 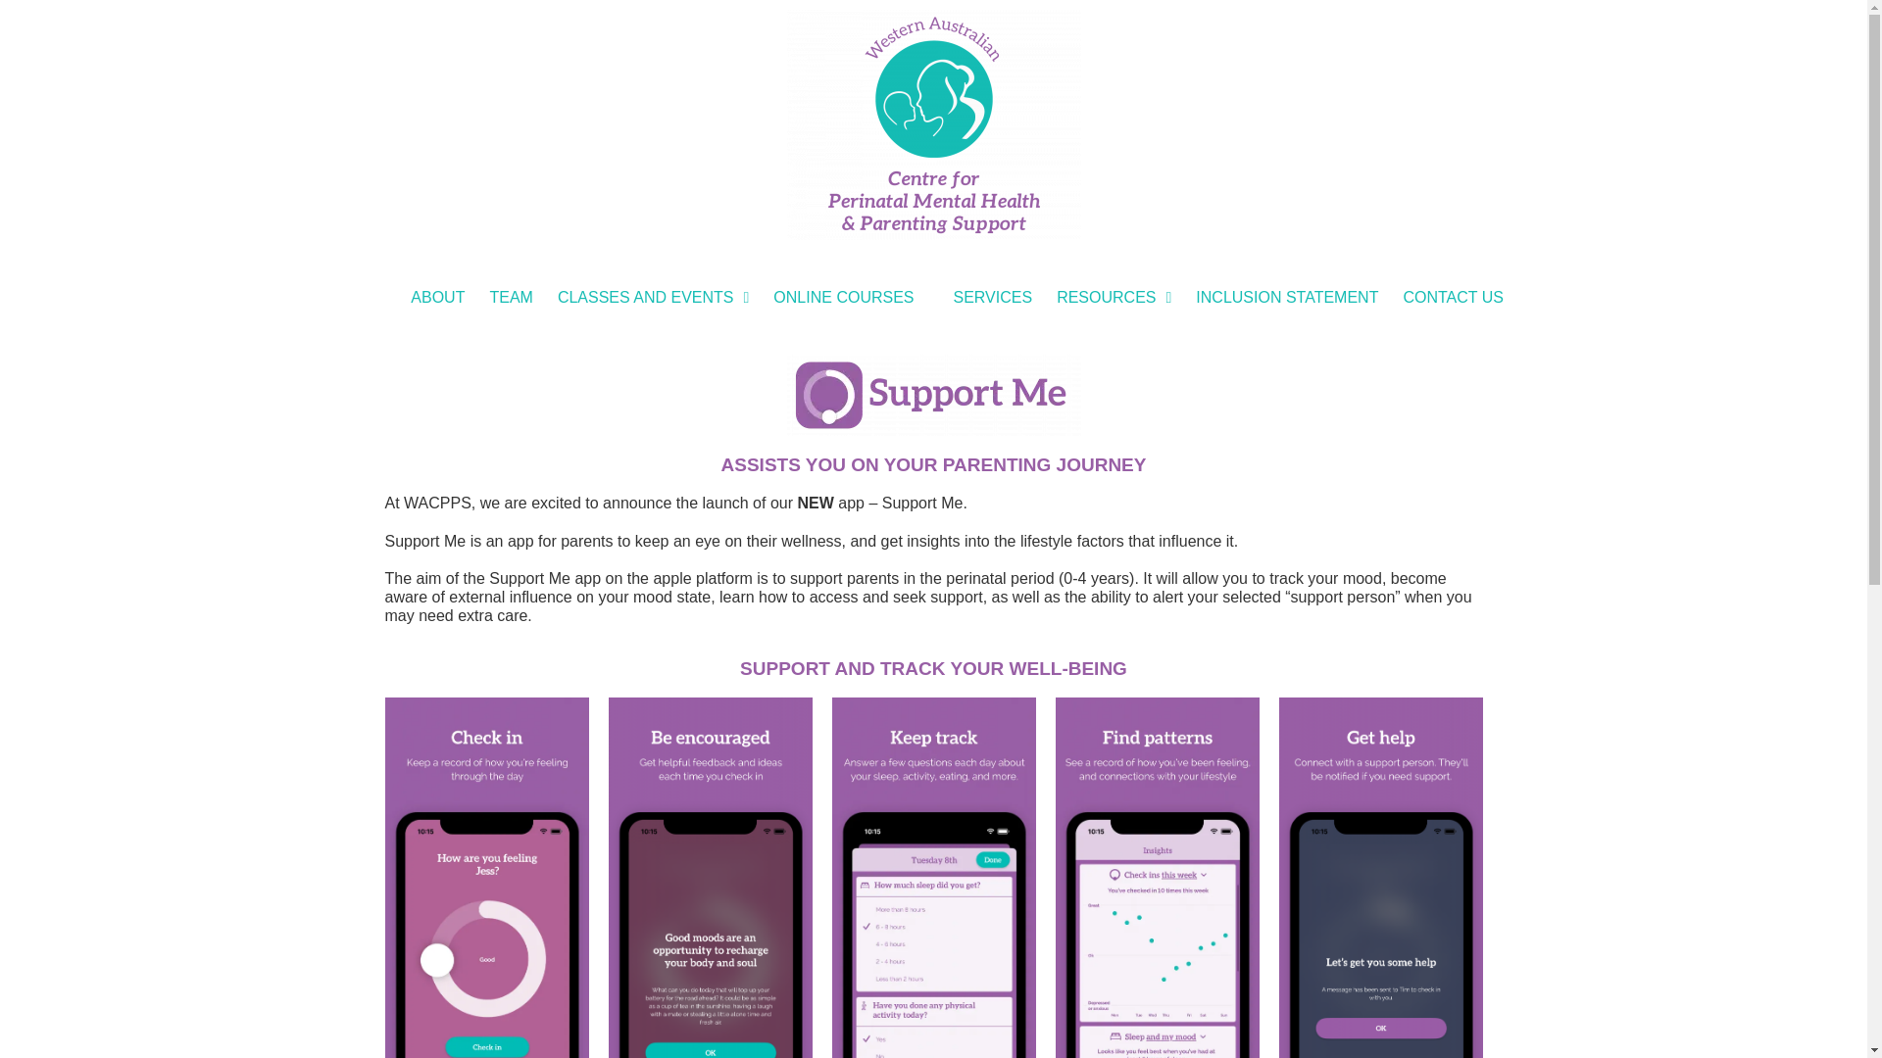 I want to click on CLASSES AND EVENTS, so click(x=653, y=297).